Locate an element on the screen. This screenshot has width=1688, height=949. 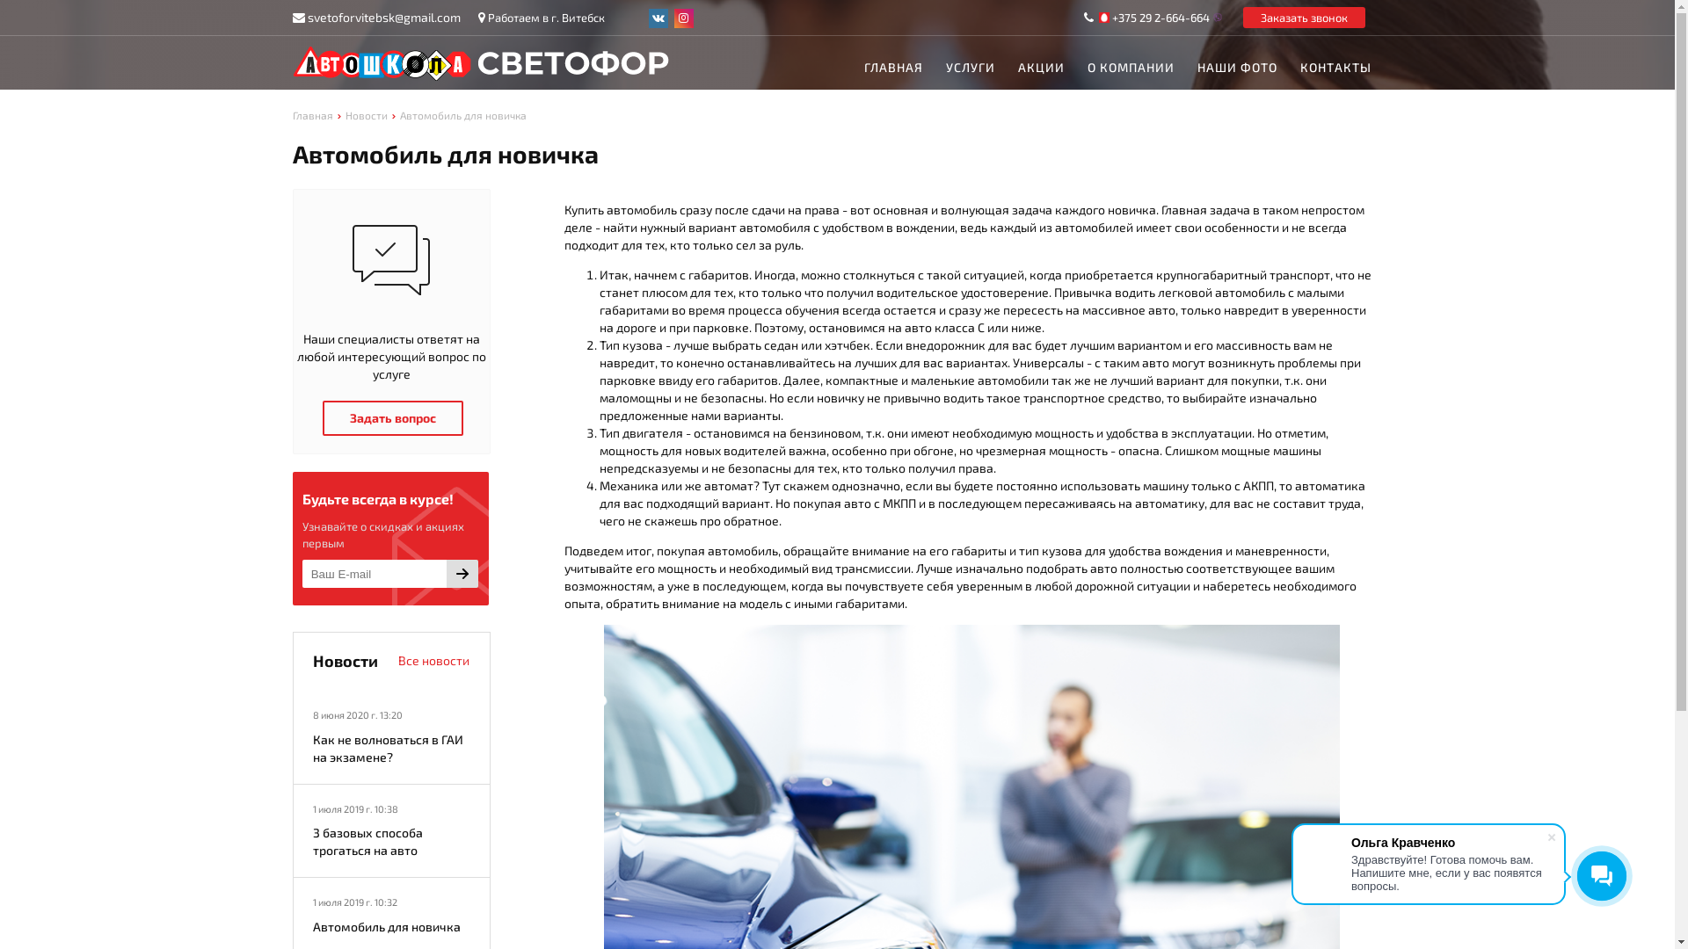
+375 29 2-664-664 is located at coordinates (1160, 18).